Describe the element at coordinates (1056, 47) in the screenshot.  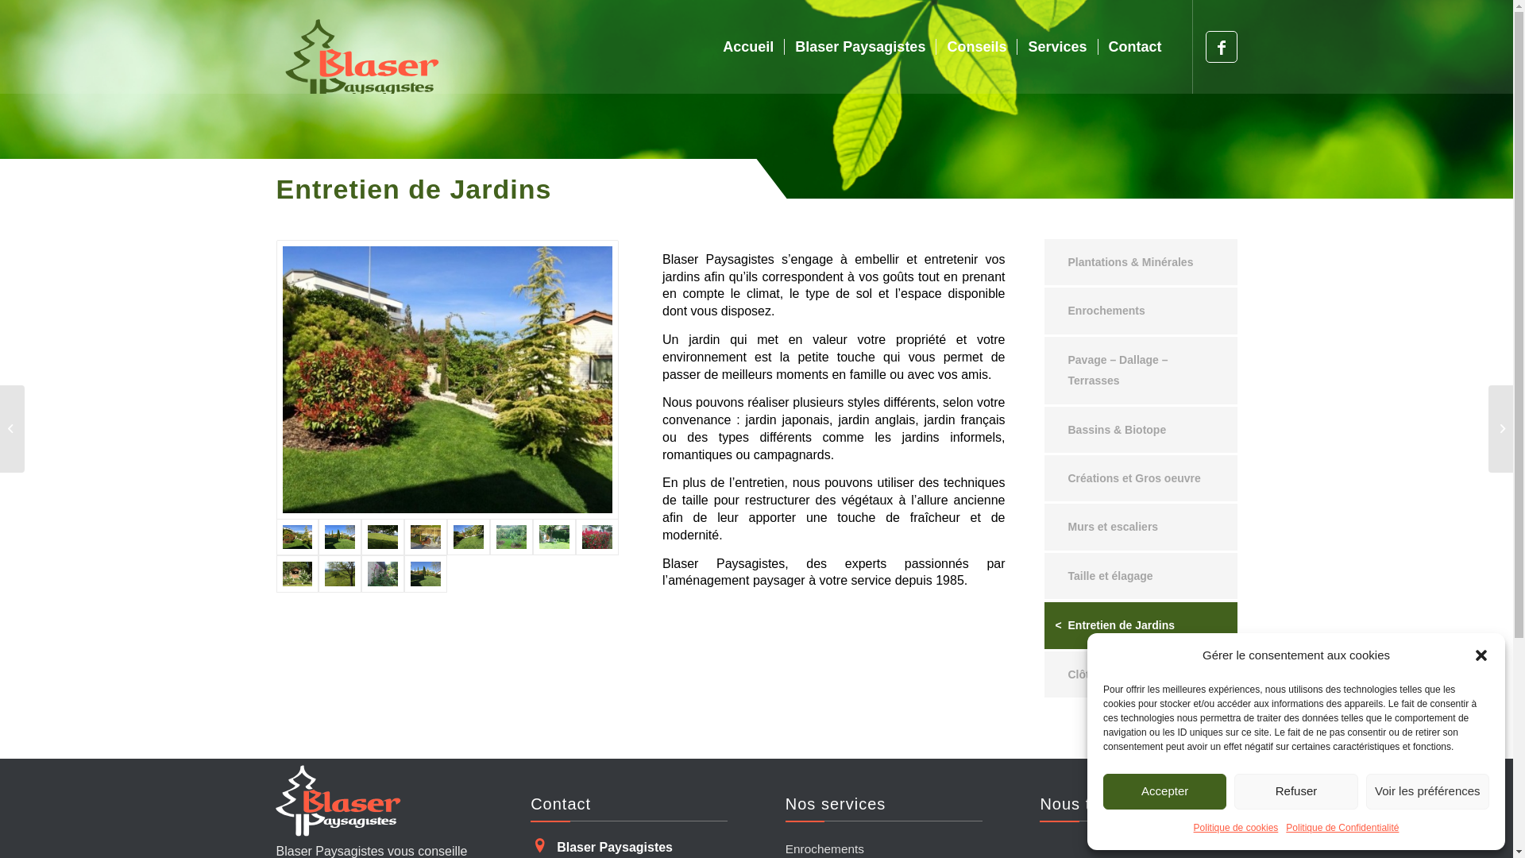
I see `Services` at that location.